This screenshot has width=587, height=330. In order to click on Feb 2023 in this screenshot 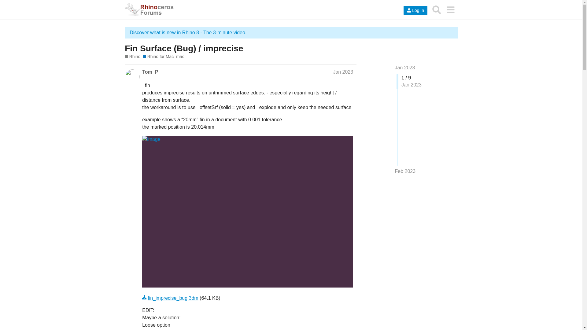, I will do `click(405, 171)`.